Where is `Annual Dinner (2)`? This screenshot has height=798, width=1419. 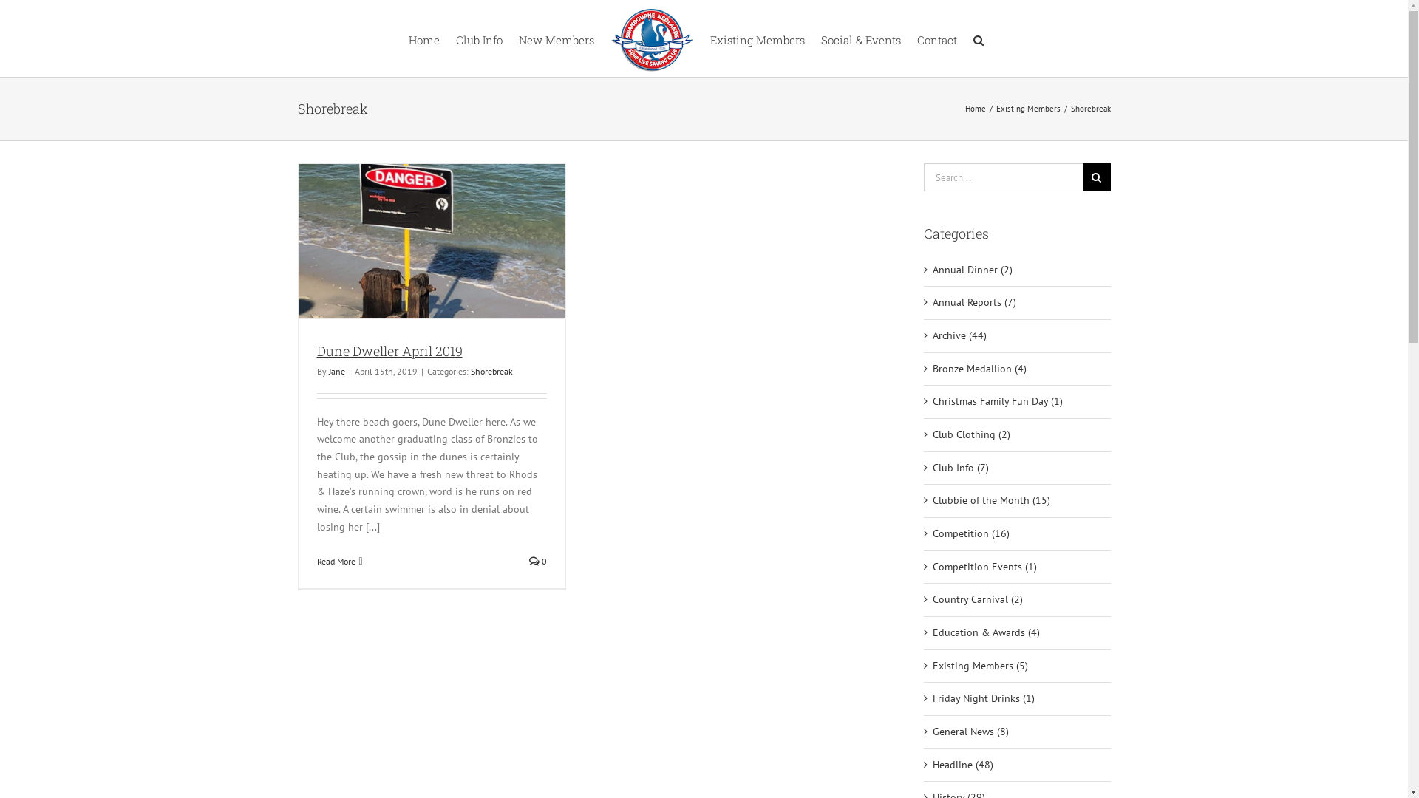
Annual Dinner (2) is located at coordinates (1018, 270).